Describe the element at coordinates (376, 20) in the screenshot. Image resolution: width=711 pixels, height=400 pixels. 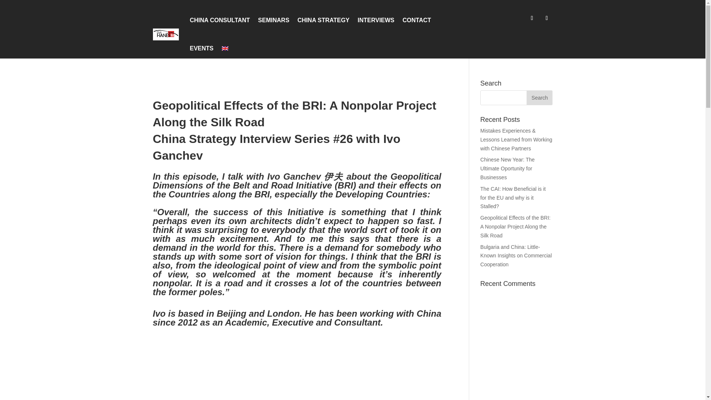
I see `INTERVIEWS` at that location.